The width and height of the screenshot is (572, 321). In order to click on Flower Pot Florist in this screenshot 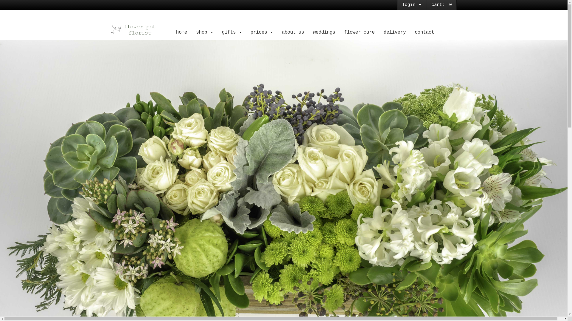, I will do `click(139, 30)`.